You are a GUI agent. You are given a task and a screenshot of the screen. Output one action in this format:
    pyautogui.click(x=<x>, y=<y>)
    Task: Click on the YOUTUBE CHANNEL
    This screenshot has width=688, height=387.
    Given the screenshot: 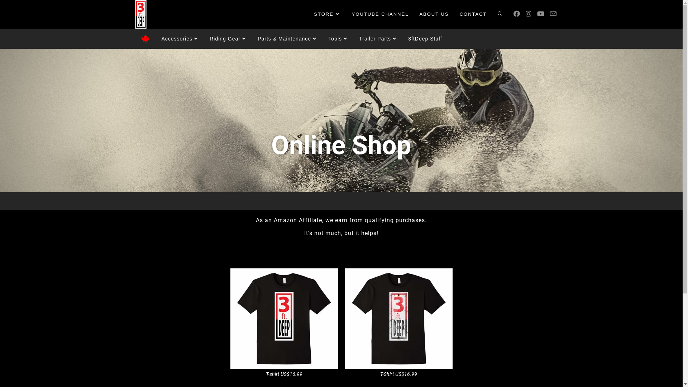 What is the action you would take?
    pyautogui.click(x=381, y=14)
    